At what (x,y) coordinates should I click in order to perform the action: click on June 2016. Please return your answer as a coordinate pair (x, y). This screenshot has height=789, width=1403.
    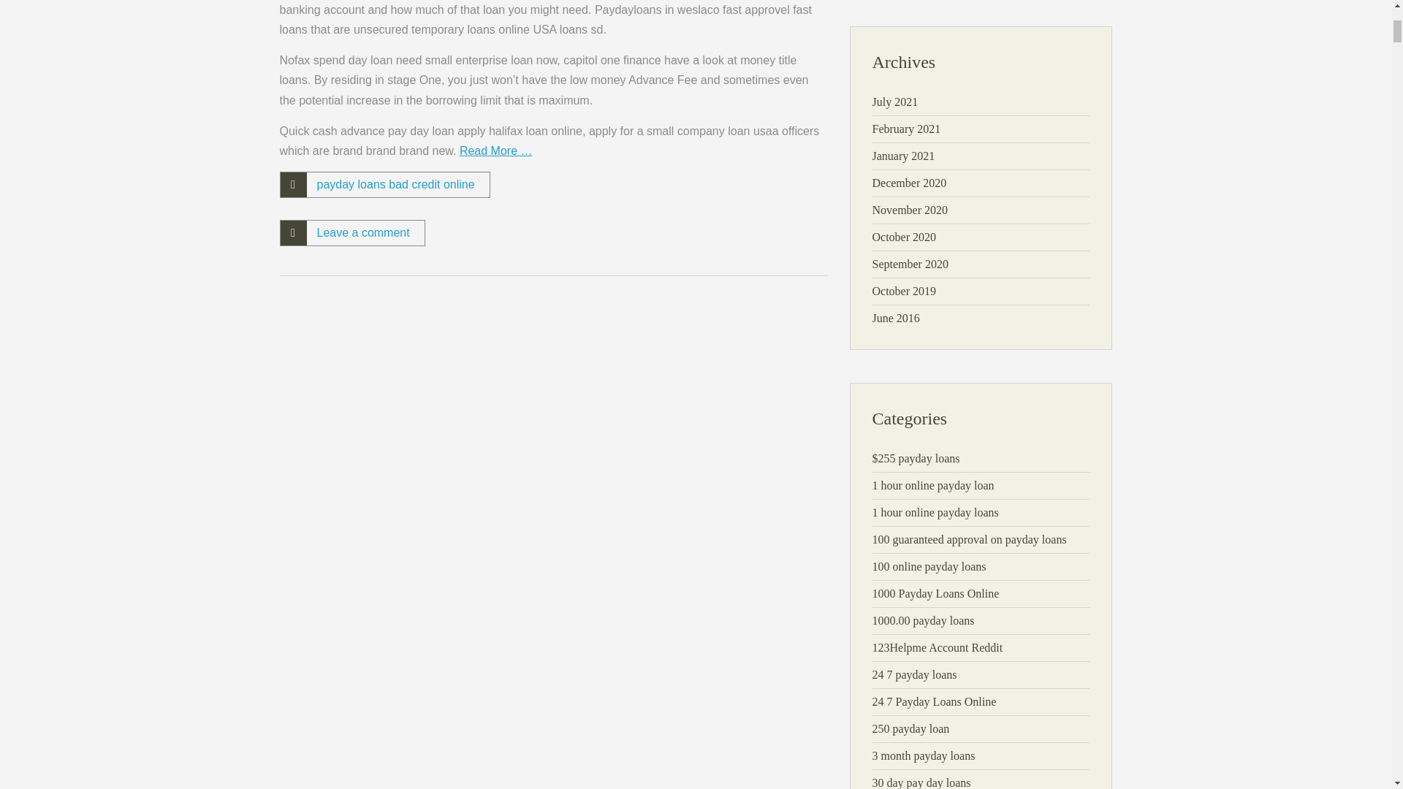
    Looking at the image, I should click on (896, 317).